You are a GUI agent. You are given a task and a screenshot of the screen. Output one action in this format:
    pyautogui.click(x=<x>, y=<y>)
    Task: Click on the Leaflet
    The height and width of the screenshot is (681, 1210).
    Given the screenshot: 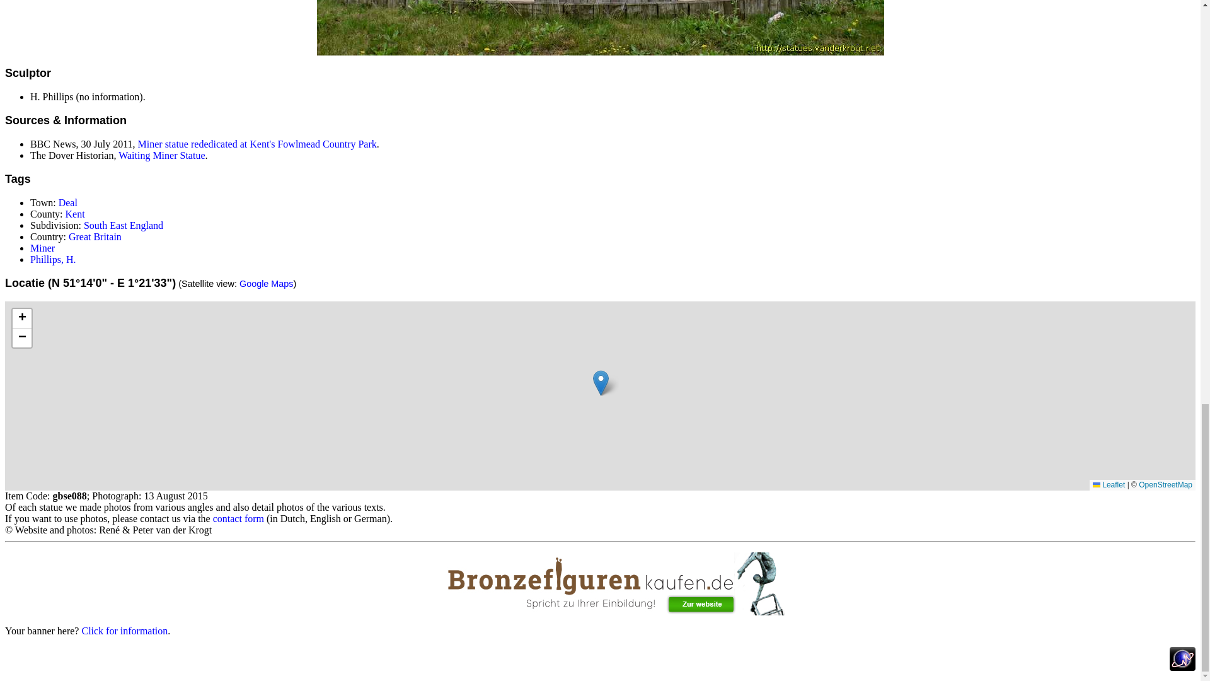 What is the action you would take?
    pyautogui.click(x=1109, y=485)
    